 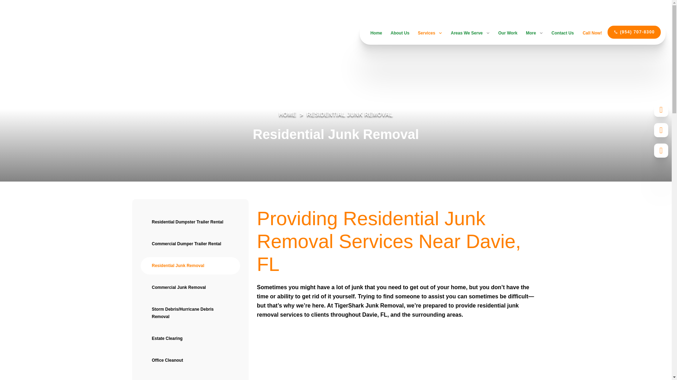 I want to click on Services, so click(x=429, y=33).